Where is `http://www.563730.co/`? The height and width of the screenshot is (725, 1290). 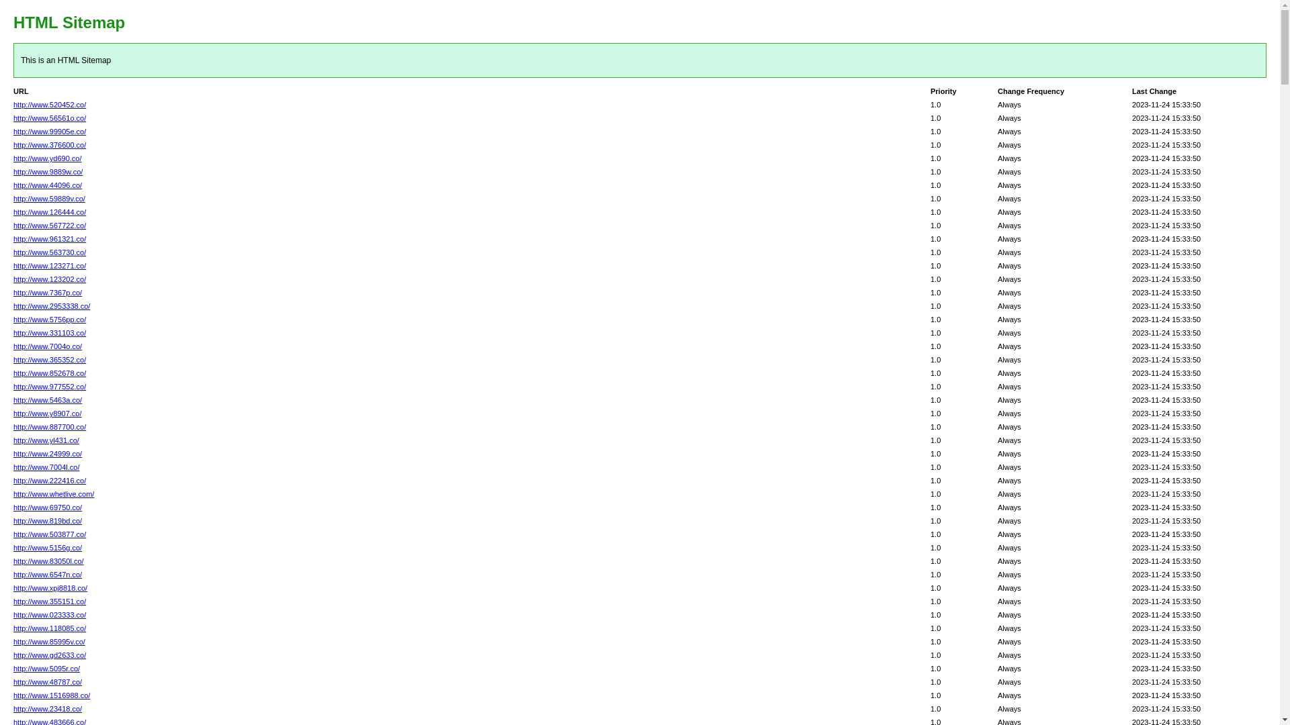 http://www.563730.co/ is located at coordinates (50, 252).